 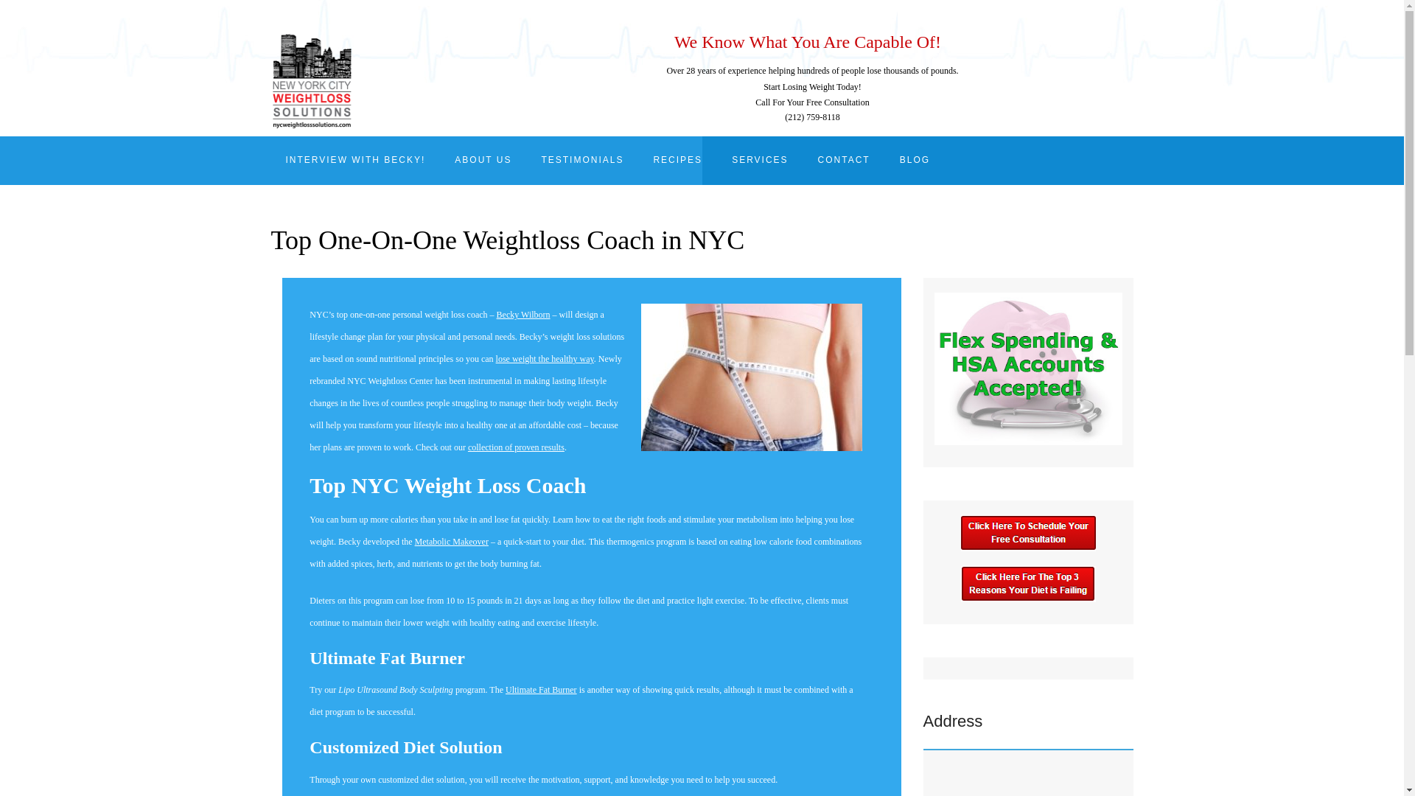 I want to click on Contact, so click(x=845, y=160).